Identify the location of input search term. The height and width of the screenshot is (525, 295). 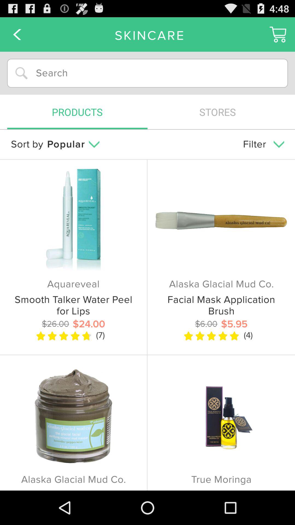
(147, 73).